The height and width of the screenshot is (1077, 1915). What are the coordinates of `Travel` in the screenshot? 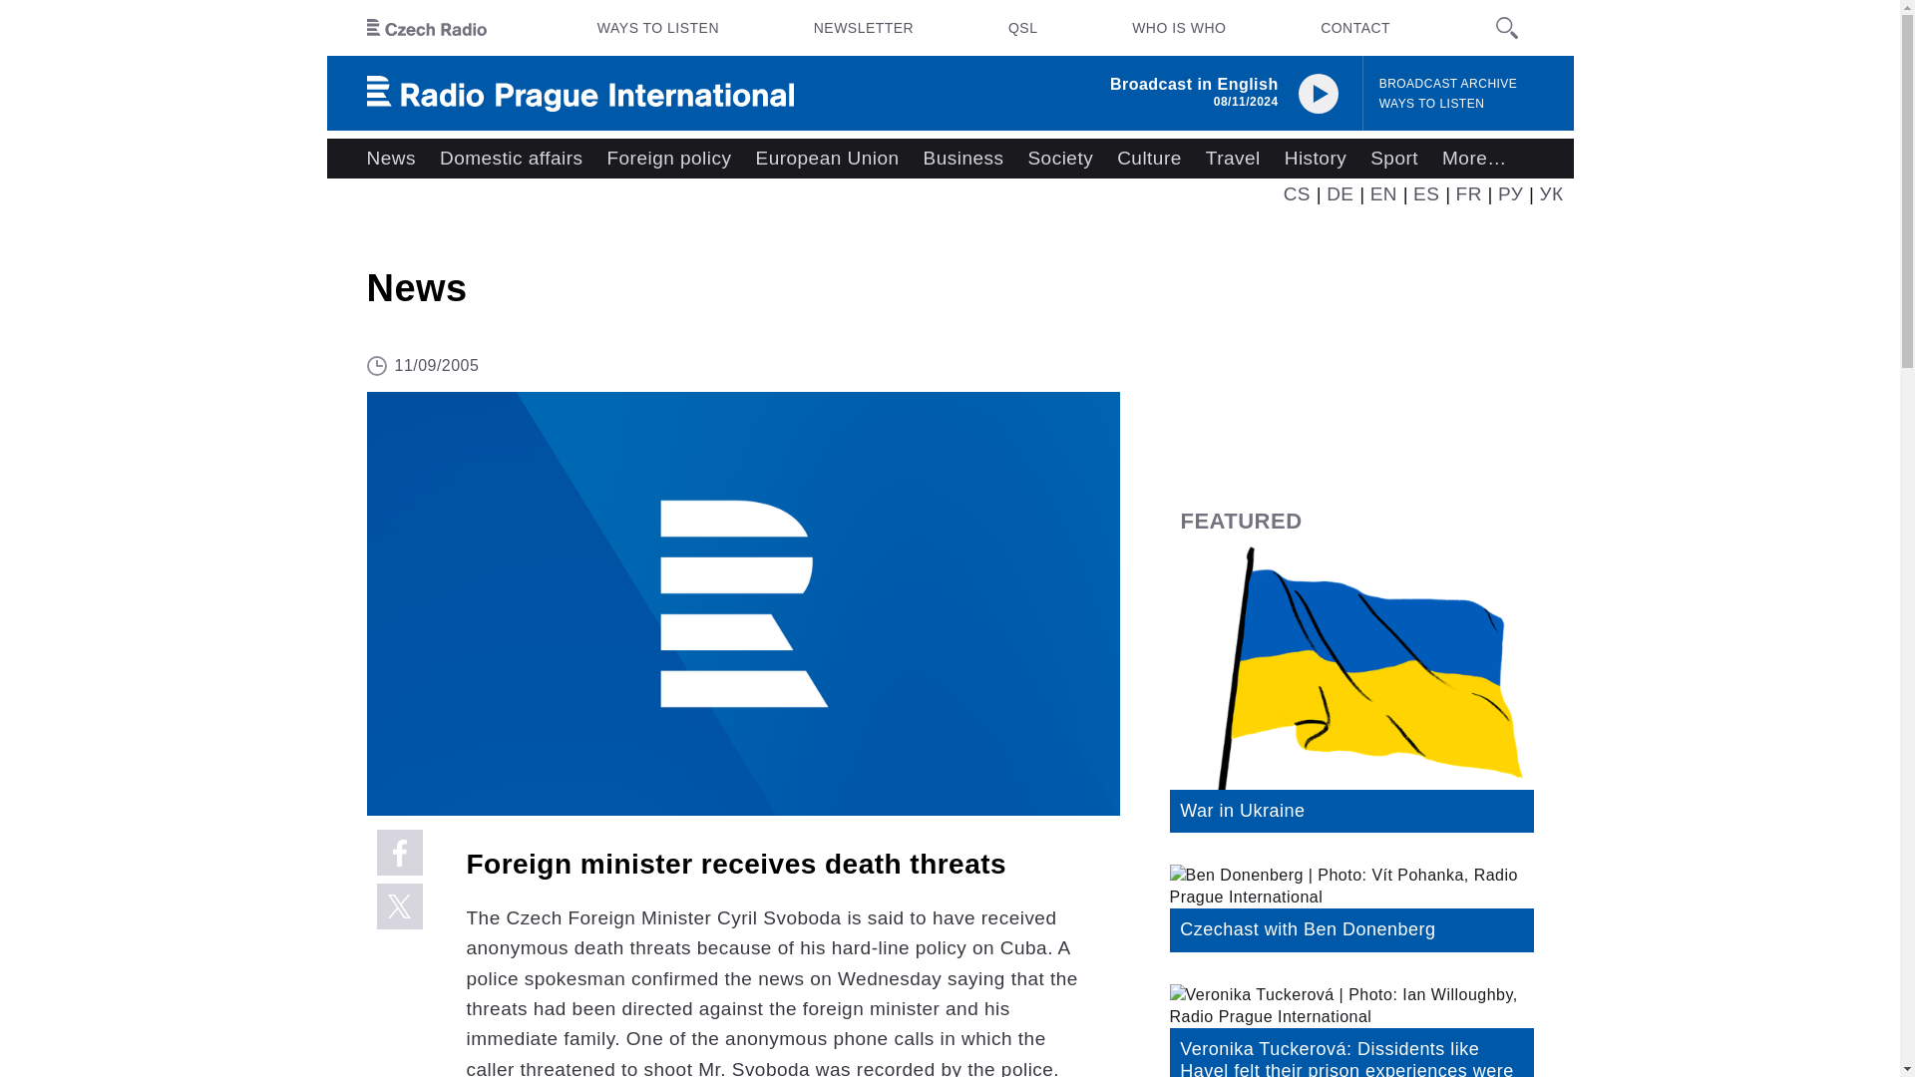 It's located at (1233, 159).